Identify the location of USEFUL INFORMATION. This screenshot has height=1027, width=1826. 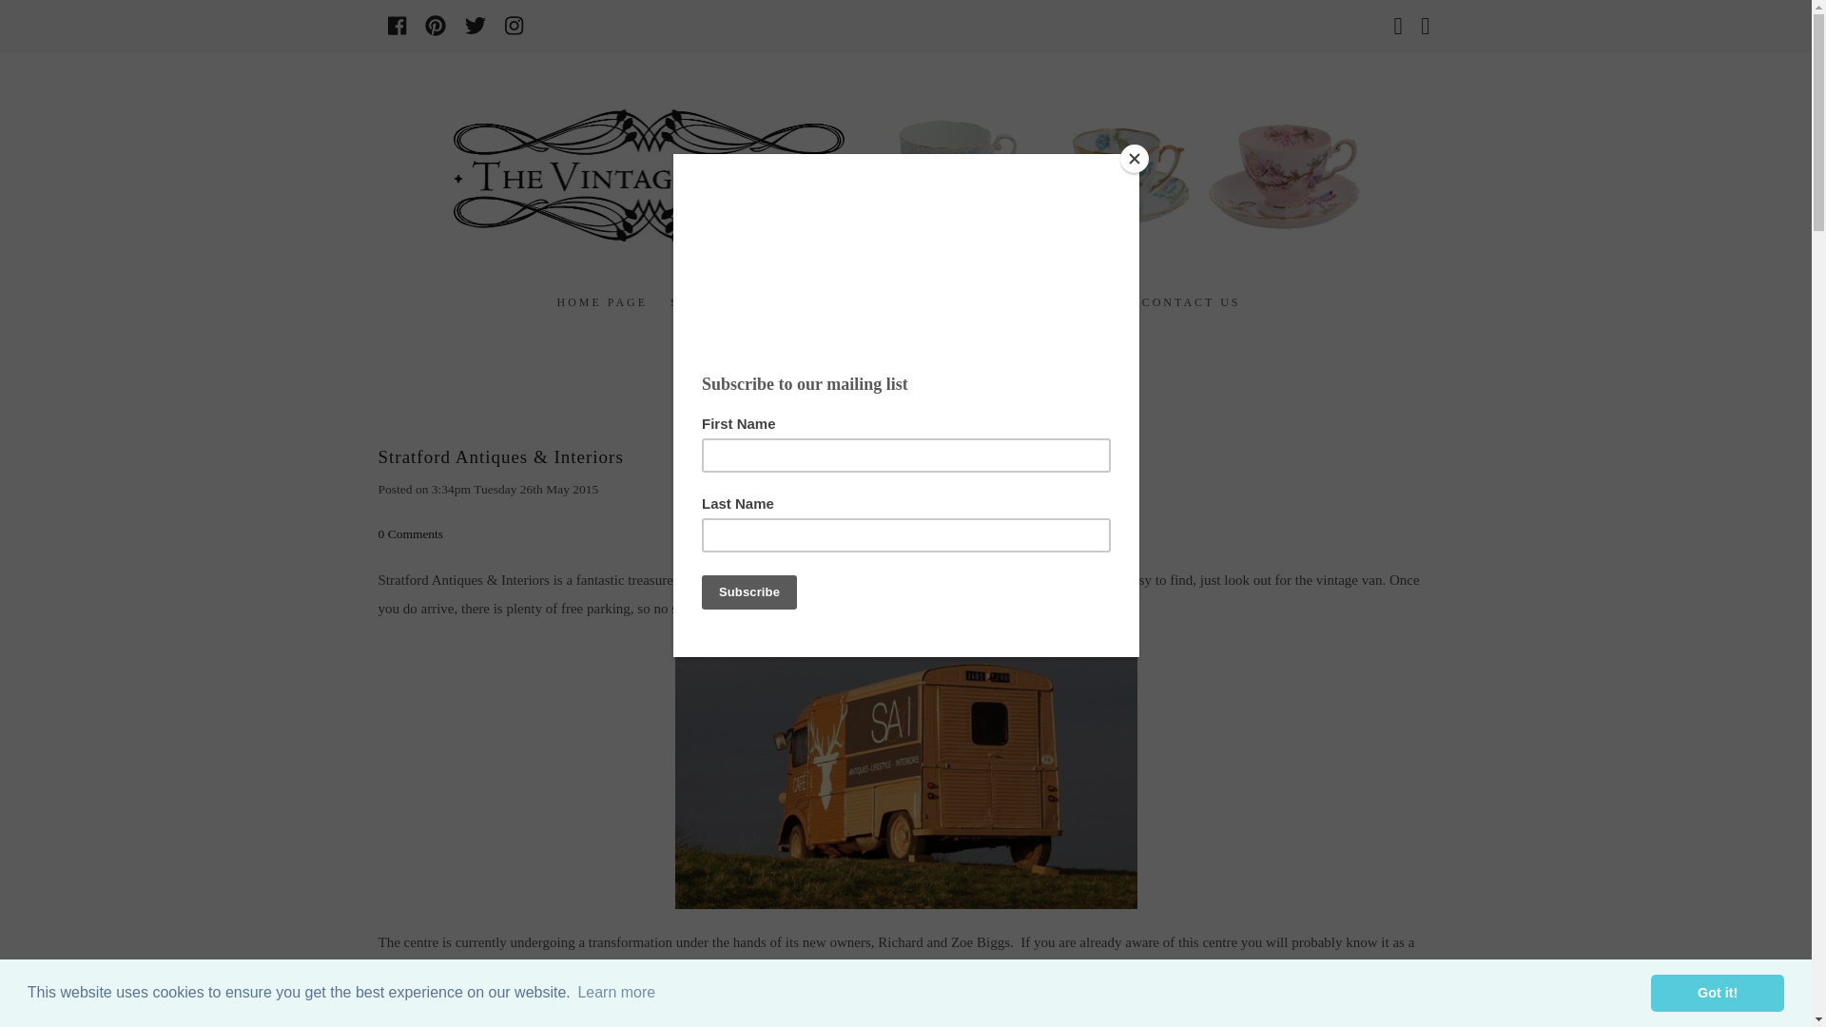
(1023, 302).